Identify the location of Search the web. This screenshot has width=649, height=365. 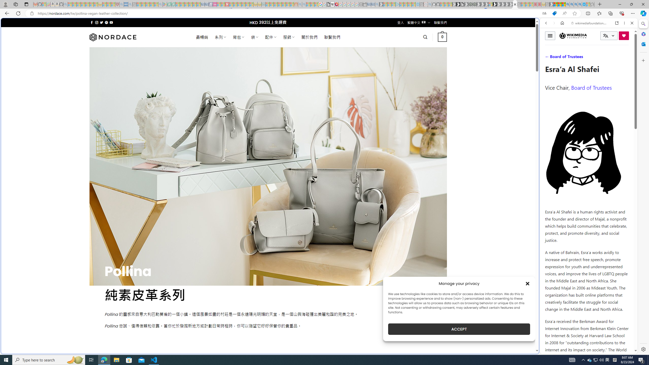
(591, 35).